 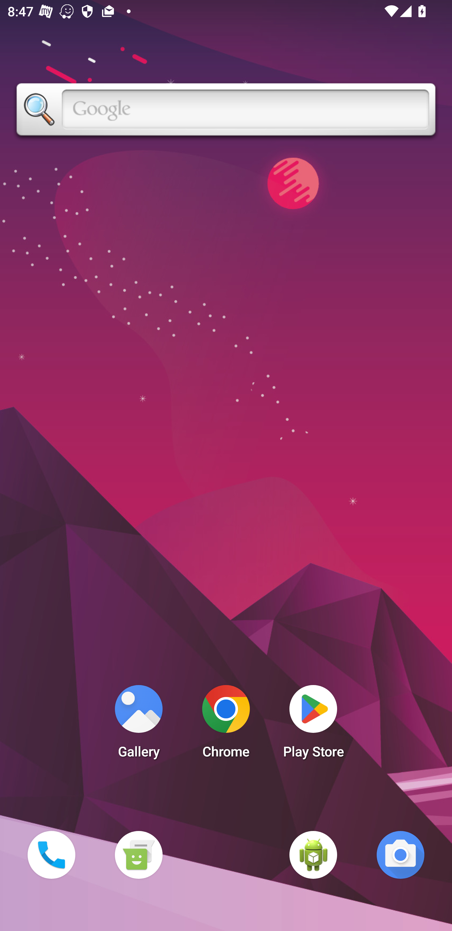 What do you see at coordinates (138, 855) in the screenshot?
I see `Messaging` at bounding box center [138, 855].